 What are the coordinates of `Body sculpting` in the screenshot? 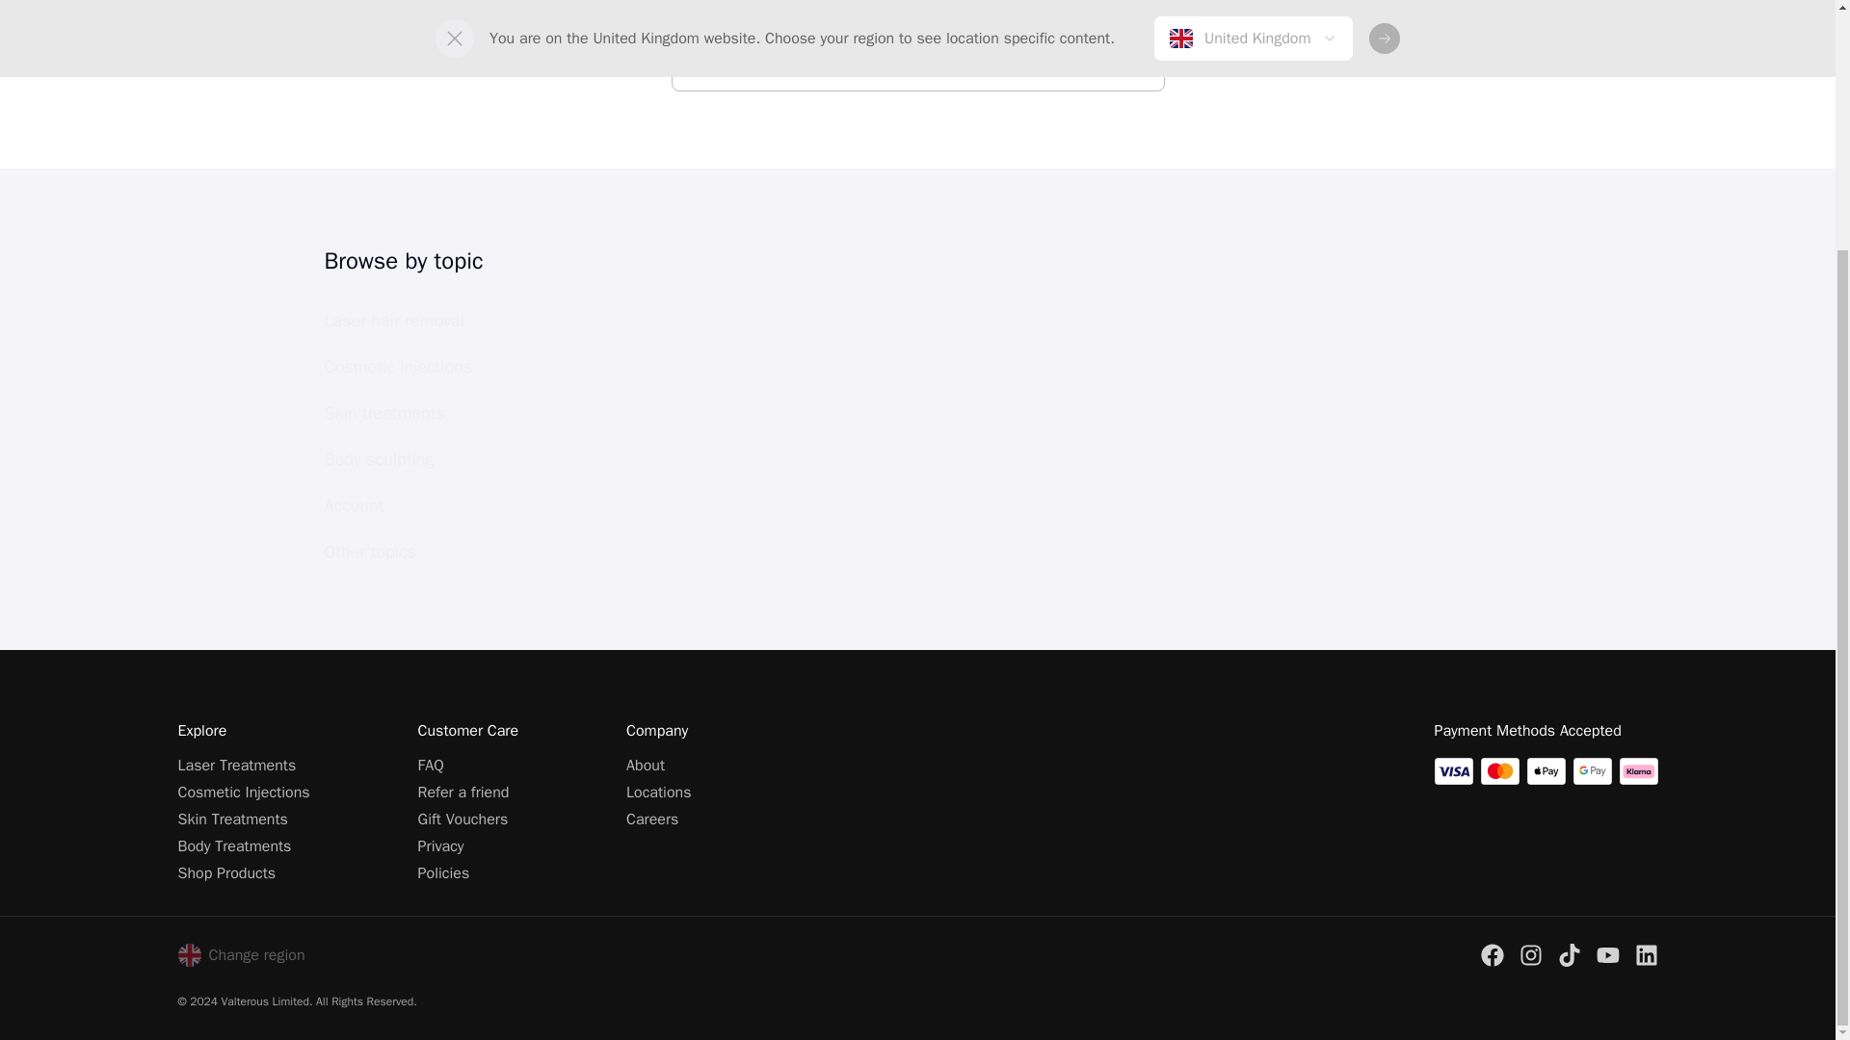 It's located at (426, 460).